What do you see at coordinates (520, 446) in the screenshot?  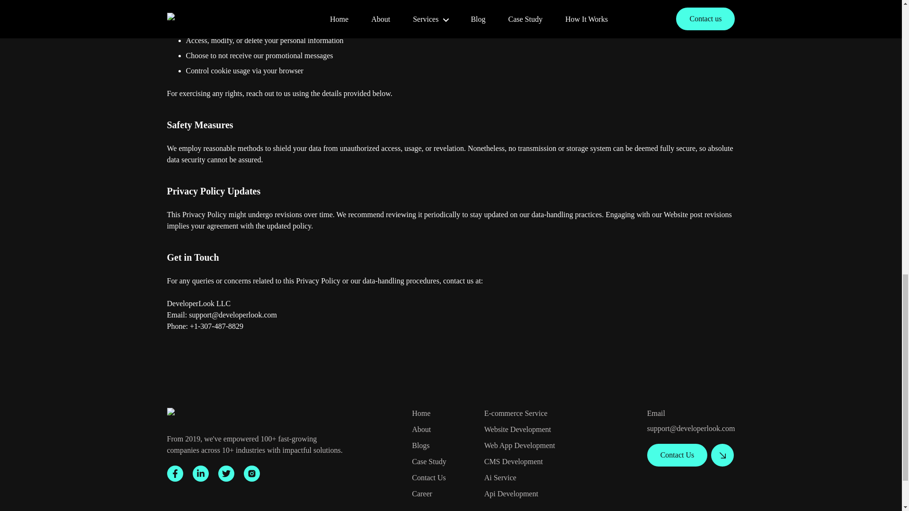 I see `Web App Development` at bounding box center [520, 446].